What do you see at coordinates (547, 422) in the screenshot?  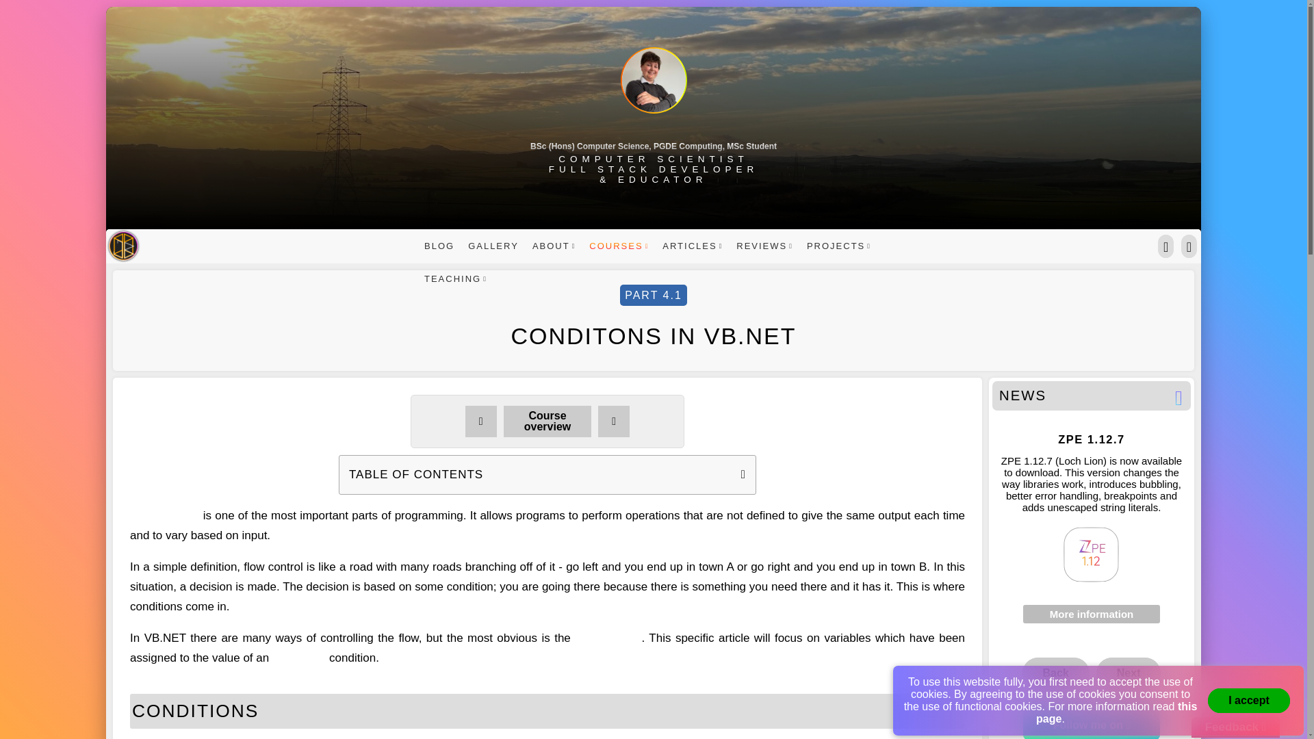 I see `Course contents` at bounding box center [547, 422].